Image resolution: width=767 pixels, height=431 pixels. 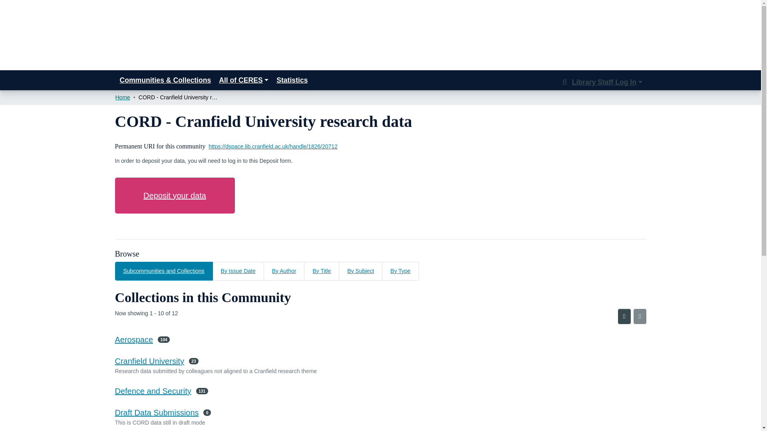 I want to click on By Issue Date, so click(x=238, y=271).